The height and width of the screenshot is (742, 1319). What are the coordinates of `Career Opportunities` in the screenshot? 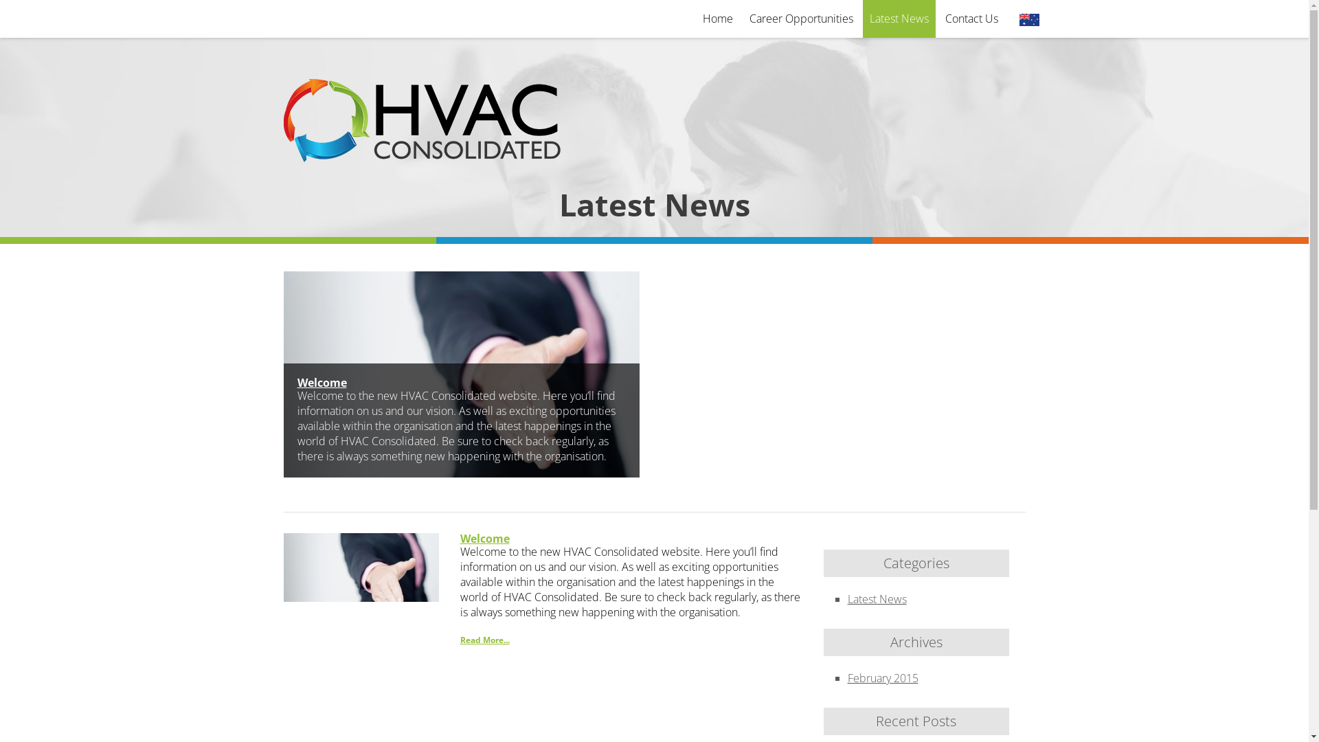 It's located at (801, 19).